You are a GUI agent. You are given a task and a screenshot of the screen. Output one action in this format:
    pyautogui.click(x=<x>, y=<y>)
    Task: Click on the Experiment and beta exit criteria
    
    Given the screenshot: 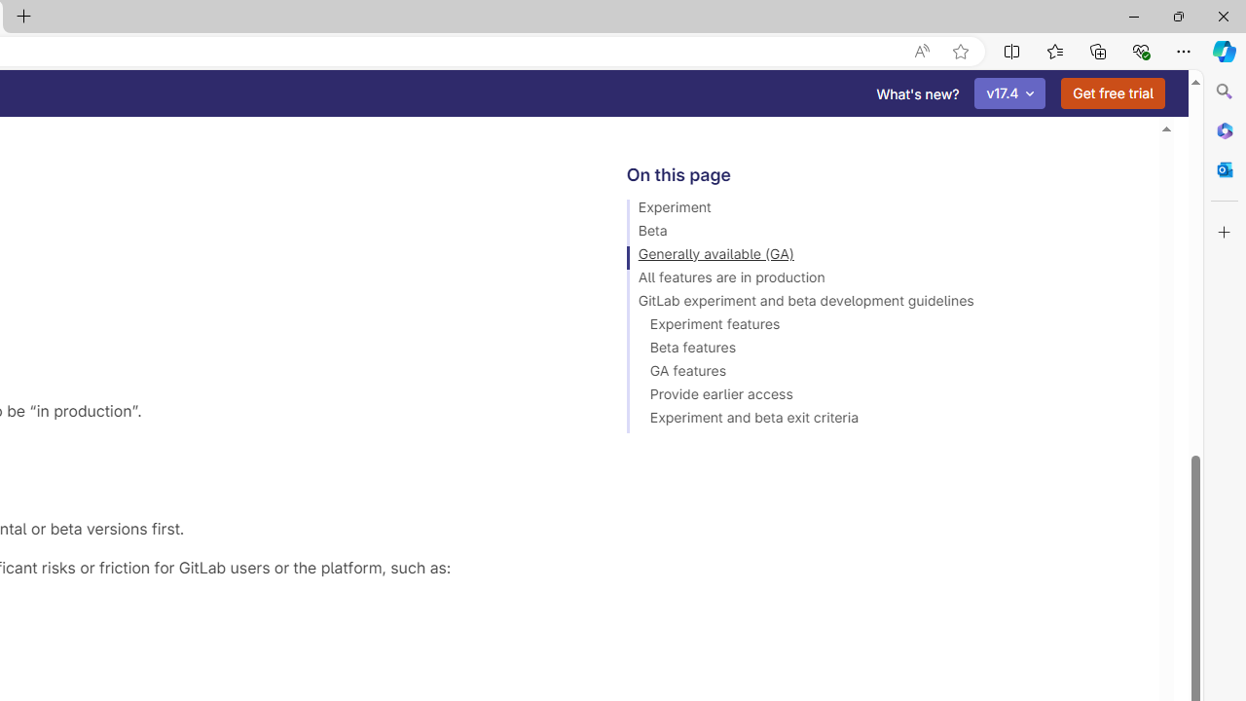 What is the action you would take?
    pyautogui.click(x=884, y=421)
    